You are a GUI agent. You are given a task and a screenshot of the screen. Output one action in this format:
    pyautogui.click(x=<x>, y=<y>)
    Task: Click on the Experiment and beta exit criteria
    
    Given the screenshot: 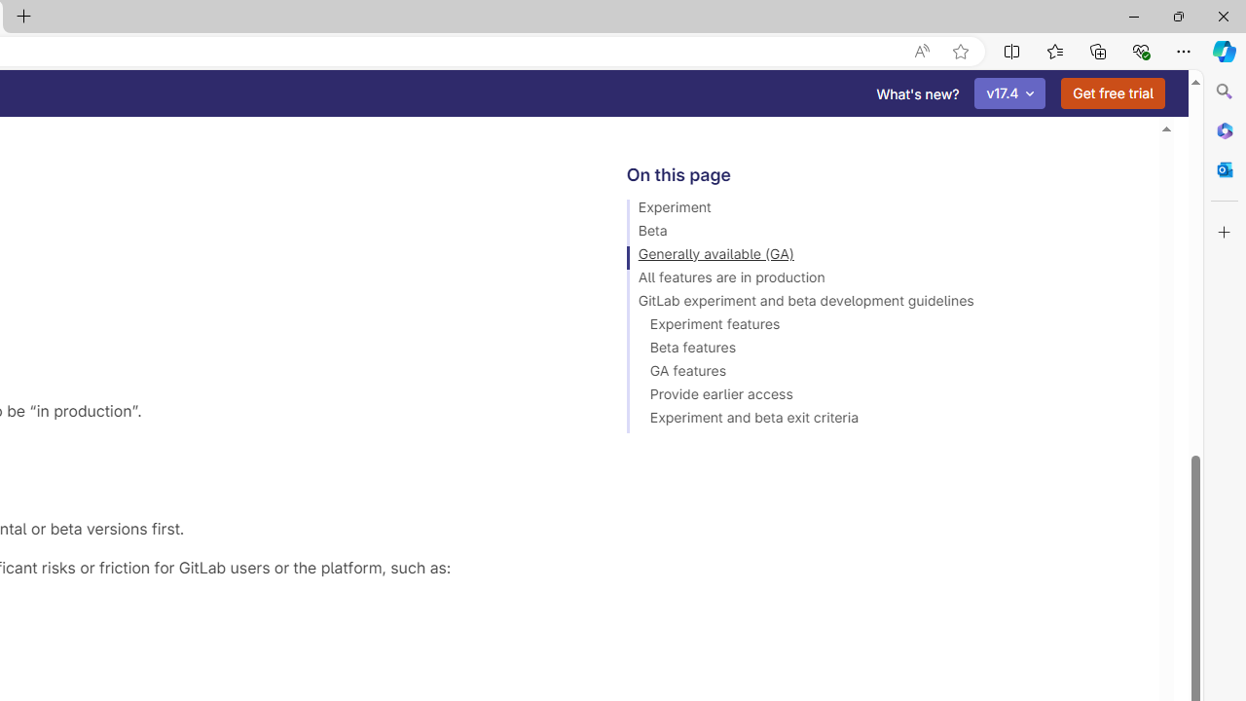 What is the action you would take?
    pyautogui.click(x=884, y=421)
    